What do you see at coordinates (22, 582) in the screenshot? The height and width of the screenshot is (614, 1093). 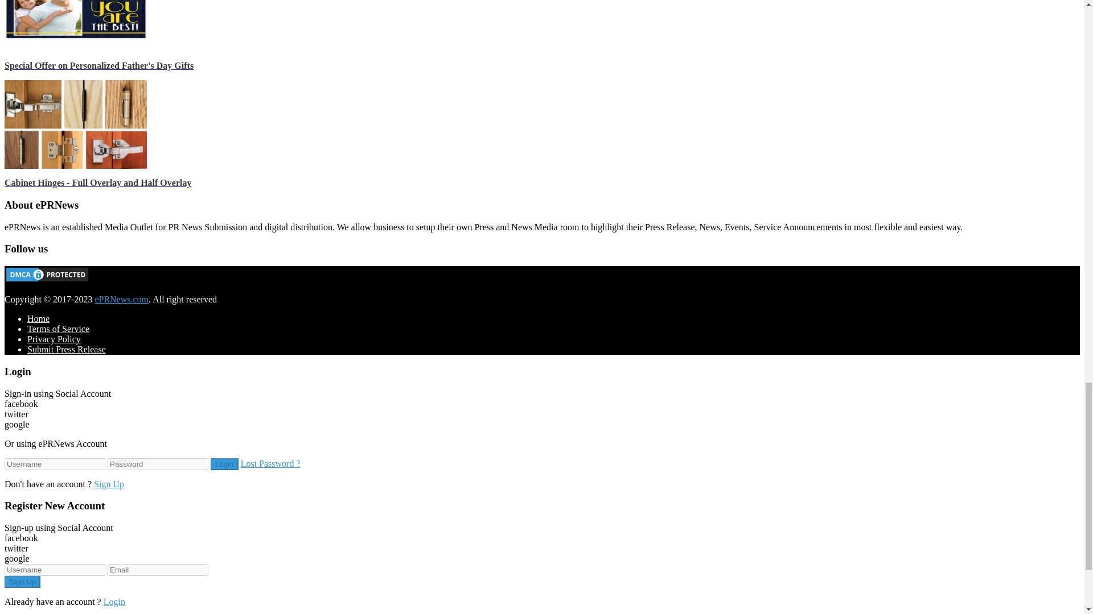 I see `Sign Up` at bounding box center [22, 582].